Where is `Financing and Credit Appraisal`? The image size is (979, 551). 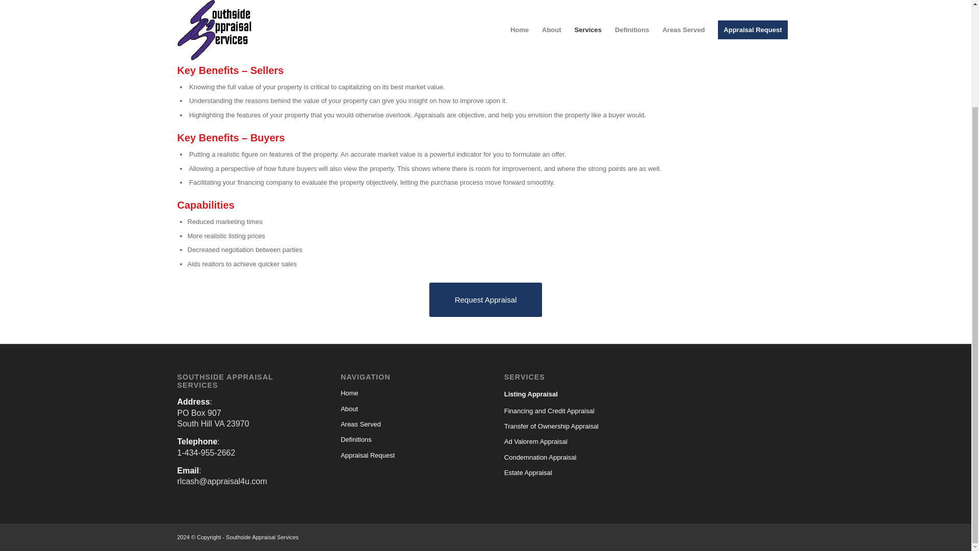 Financing and Credit Appraisal is located at coordinates (567, 410).